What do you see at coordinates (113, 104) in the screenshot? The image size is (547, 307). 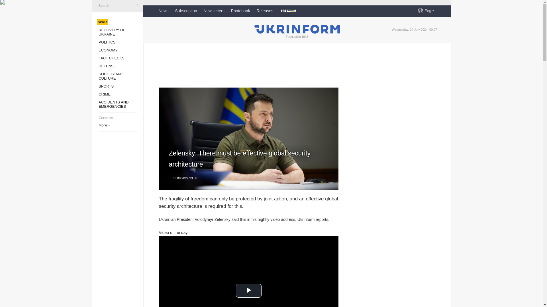 I see `ACCIDENTS AND EMERGENCIES` at bounding box center [113, 104].